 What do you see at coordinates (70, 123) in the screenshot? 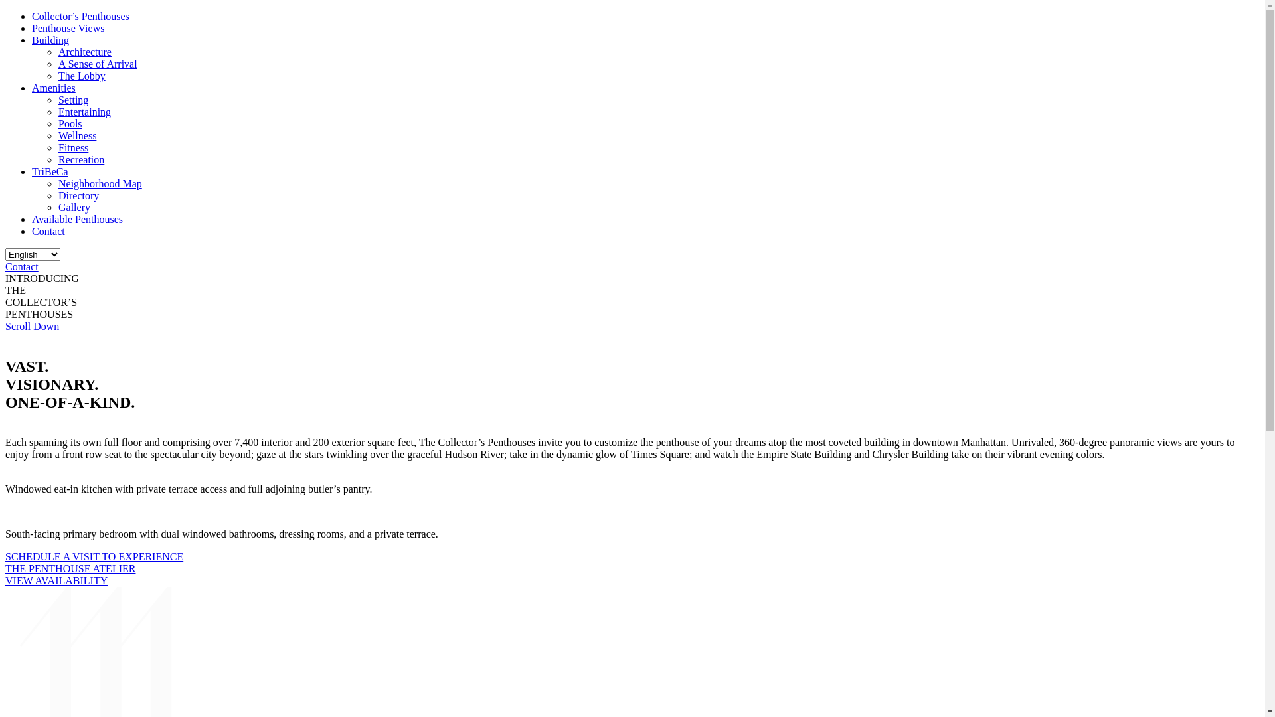
I see `Pools` at bounding box center [70, 123].